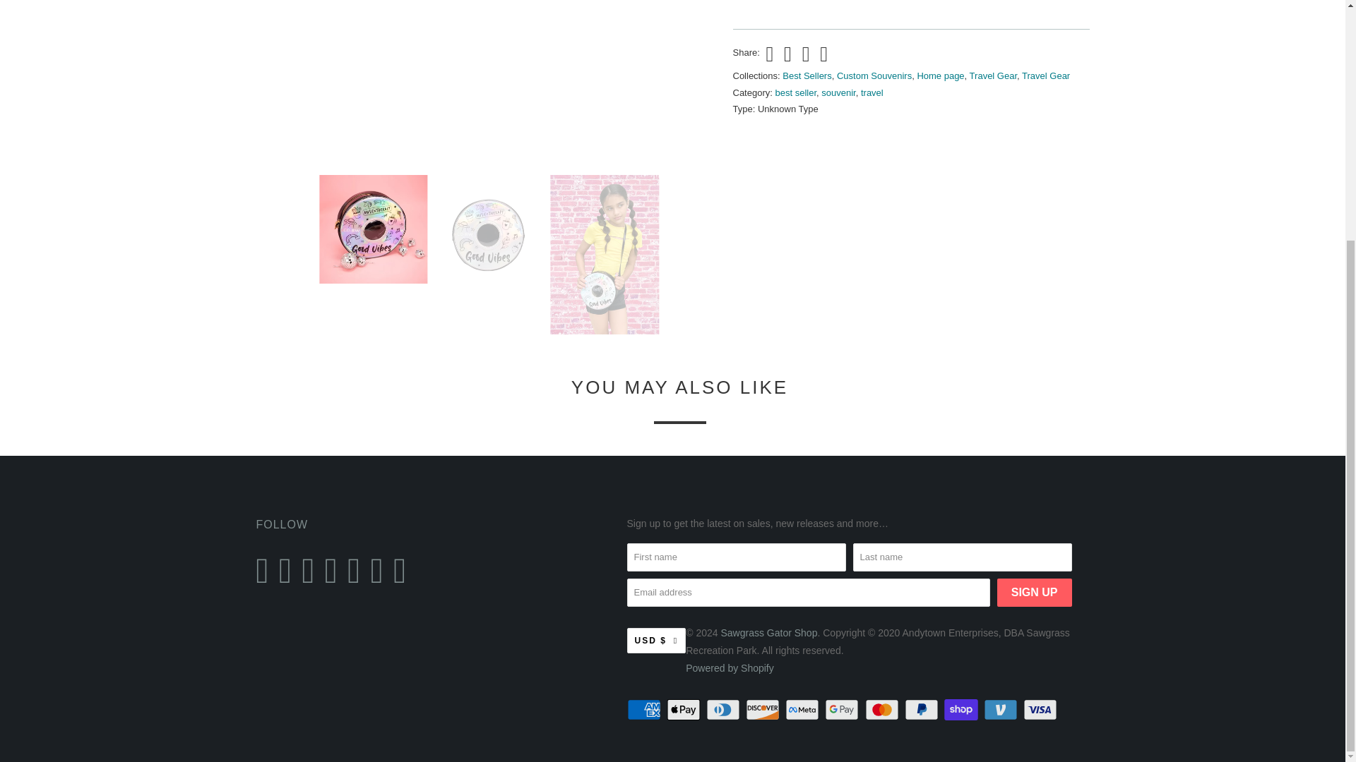 The height and width of the screenshot is (762, 1356). Describe the element at coordinates (646, 710) in the screenshot. I see `American Express` at that location.